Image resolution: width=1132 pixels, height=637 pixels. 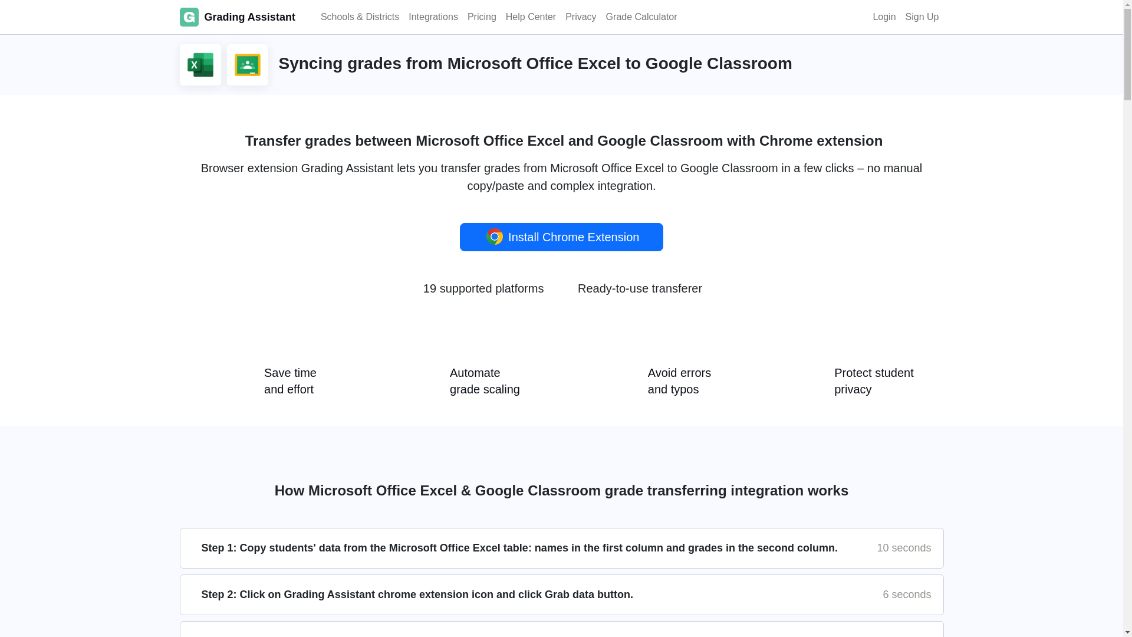 What do you see at coordinates (922, 17) in the screenshot?
I see `Sign Up` at bounding box center [922, 17].